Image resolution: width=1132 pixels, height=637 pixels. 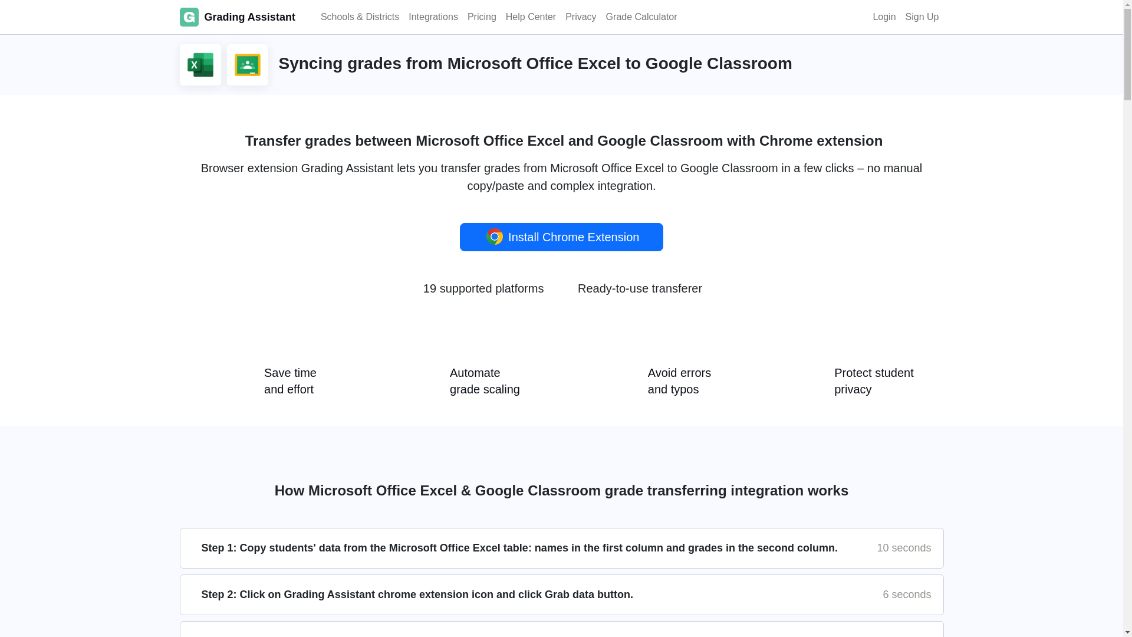 What do you see at coordinates (922, 17) in the screenshot?
I see `Sign Up` at bounding box center [922, 17].